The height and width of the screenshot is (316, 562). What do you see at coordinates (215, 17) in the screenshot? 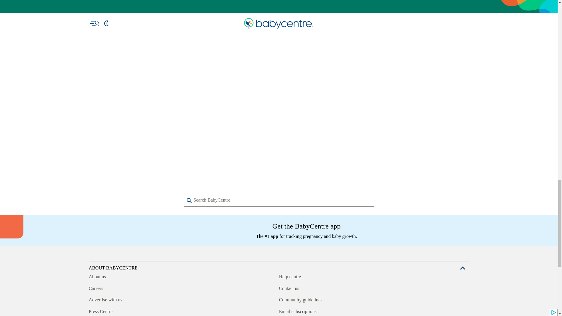
I see `Twitter` at bounding box center [215, 17].